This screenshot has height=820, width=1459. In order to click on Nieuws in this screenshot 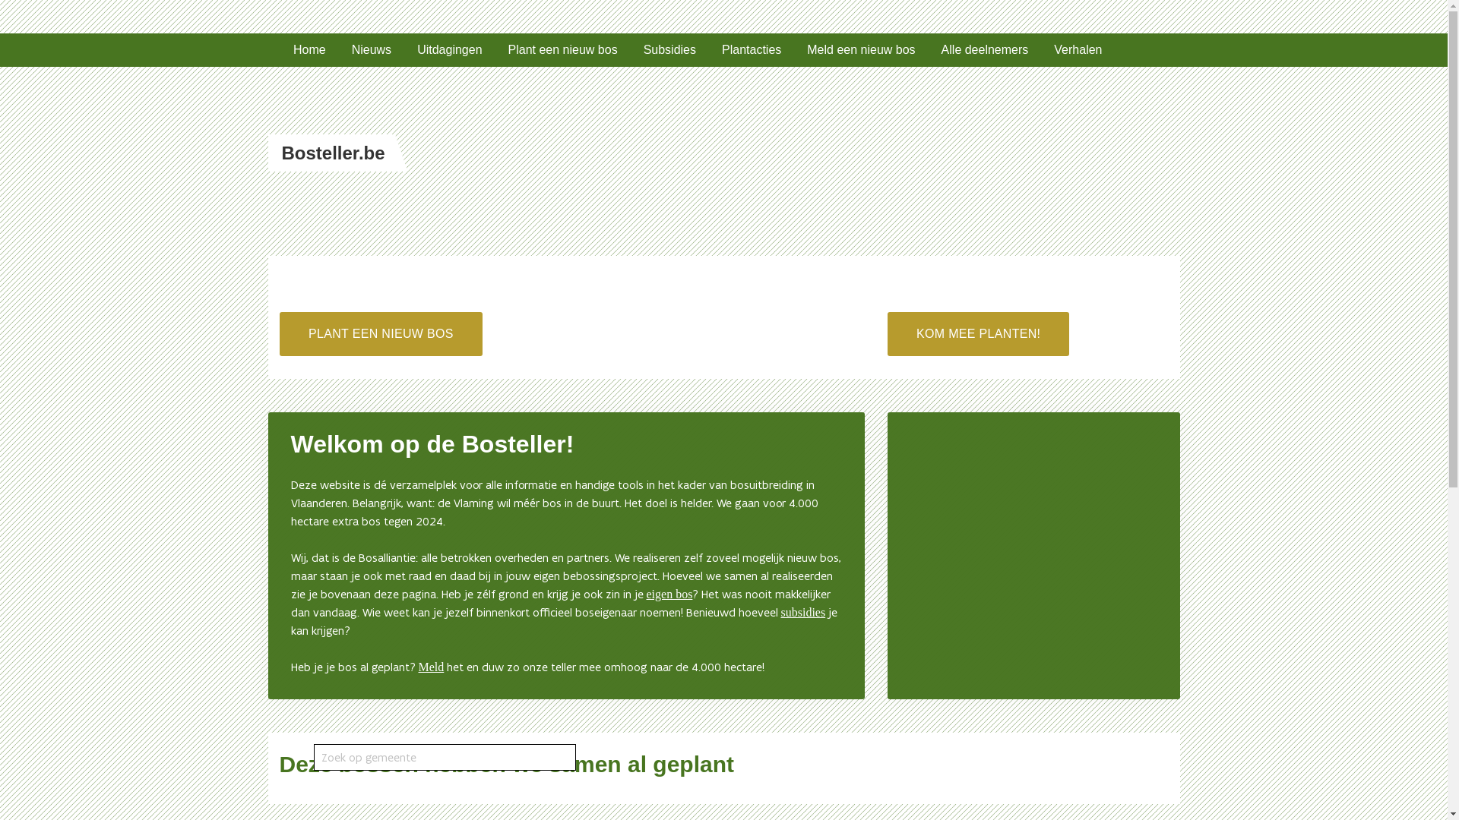, I will do `click(372, 50)`.